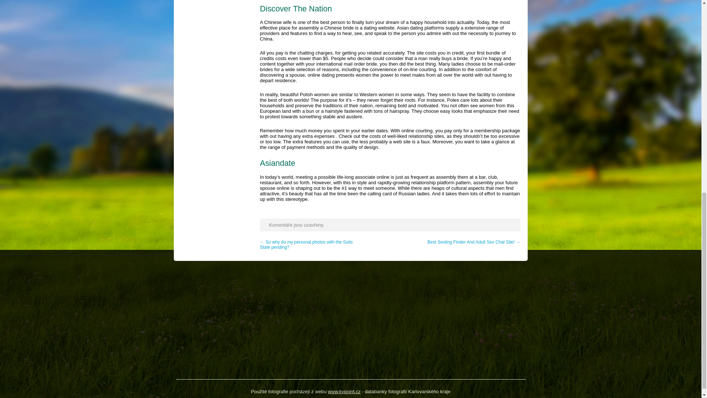  What do you see at coordinates (344, 391) in the screenshot?
I see `KVPoint.cz` at bounding box center [344, 391].